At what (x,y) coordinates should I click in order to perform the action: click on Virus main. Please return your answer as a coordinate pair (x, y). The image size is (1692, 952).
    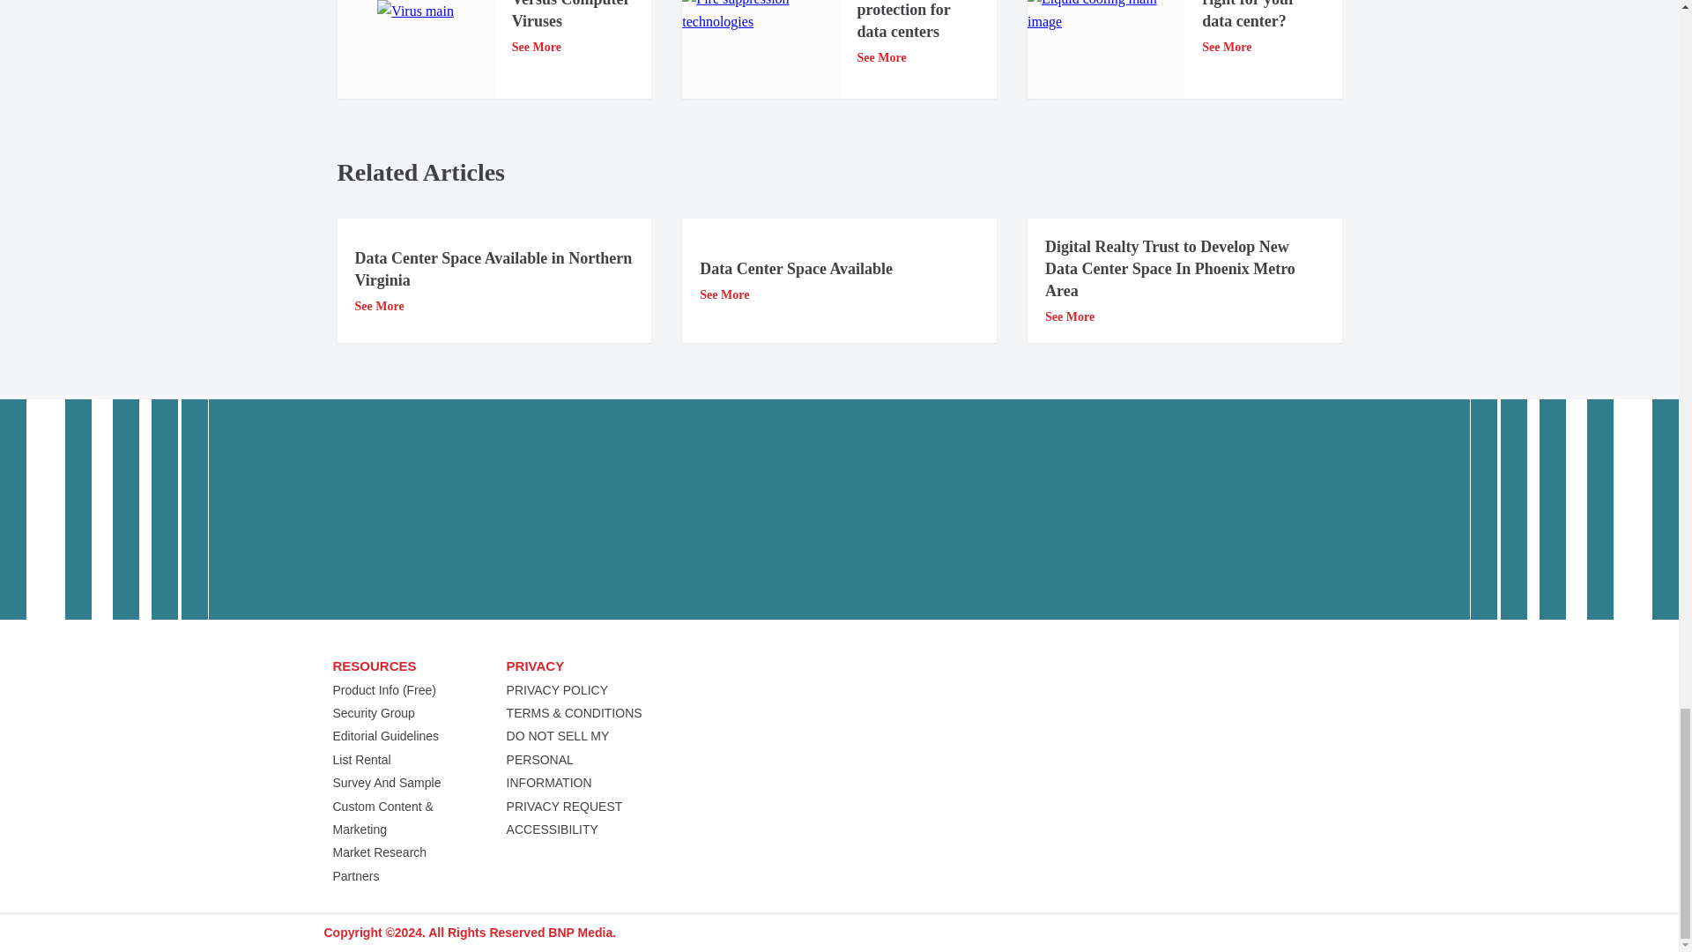
    Looking at the image, I should click on (415, 11).